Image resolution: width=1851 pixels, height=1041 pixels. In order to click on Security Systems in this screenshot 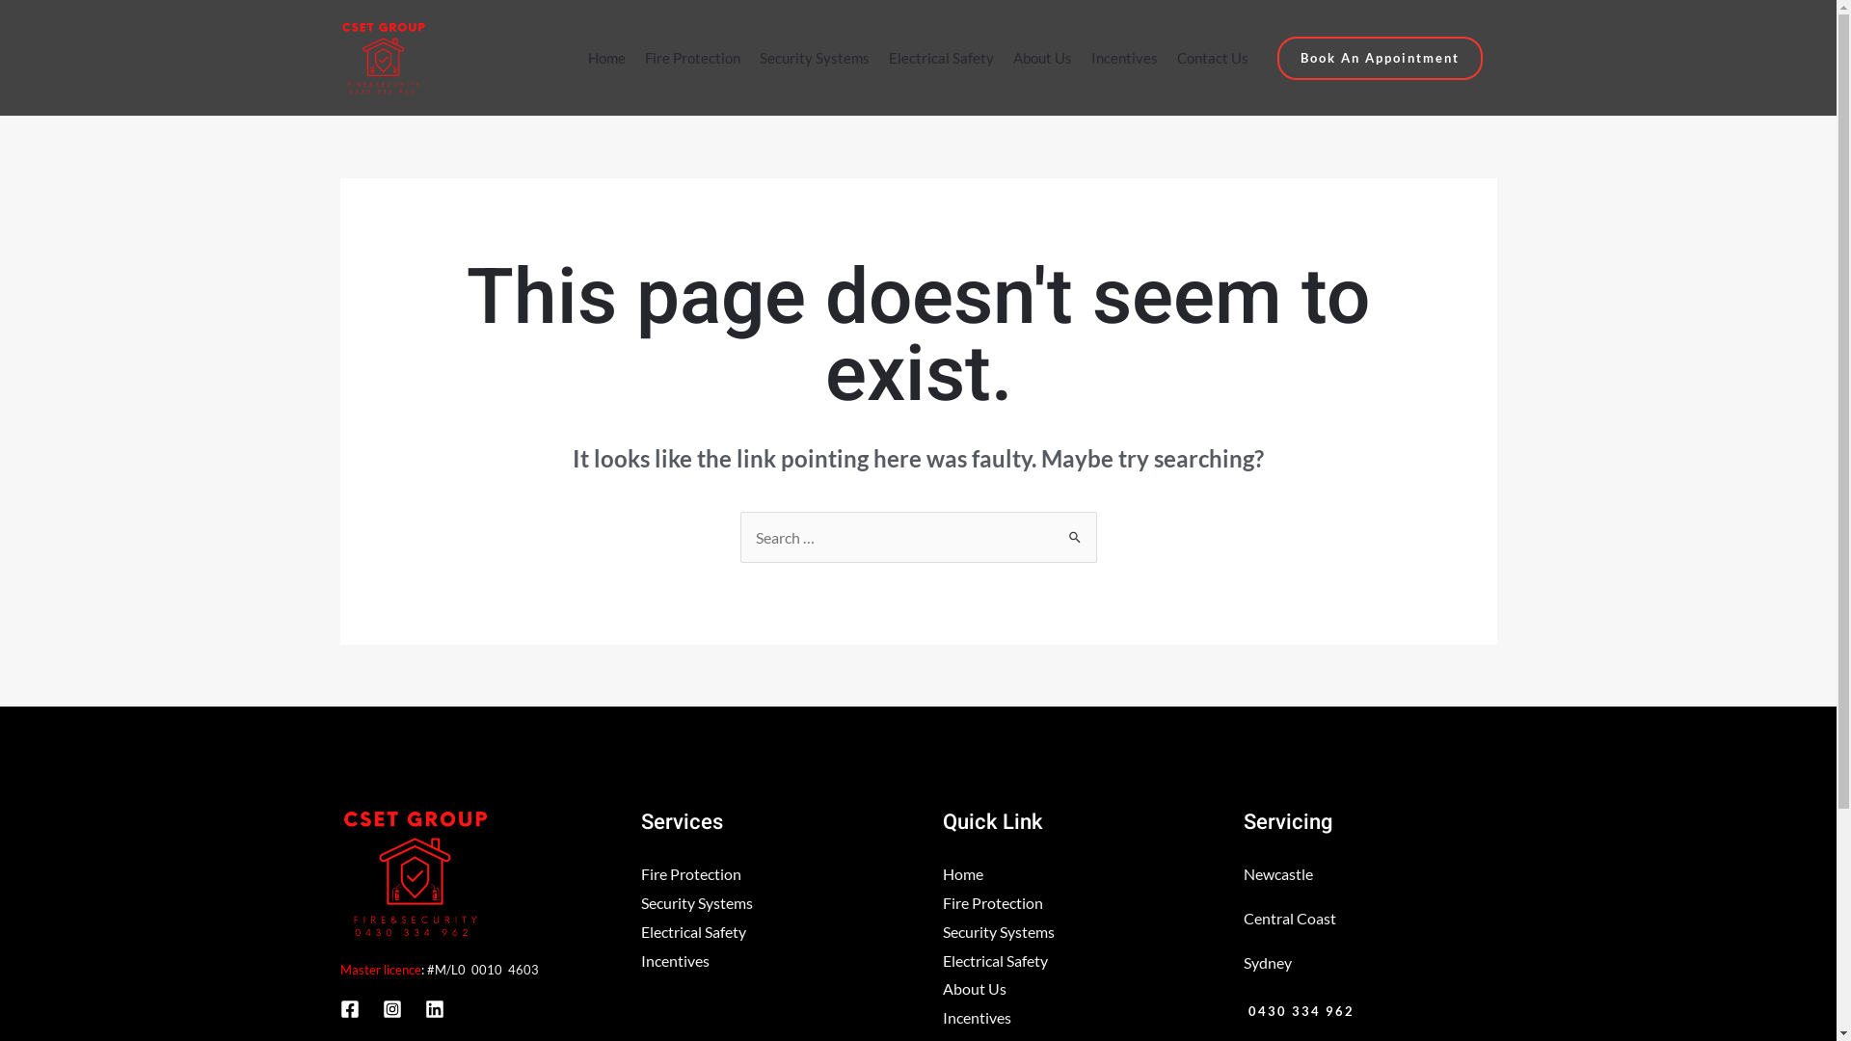, I will do `click(999, 931)`.